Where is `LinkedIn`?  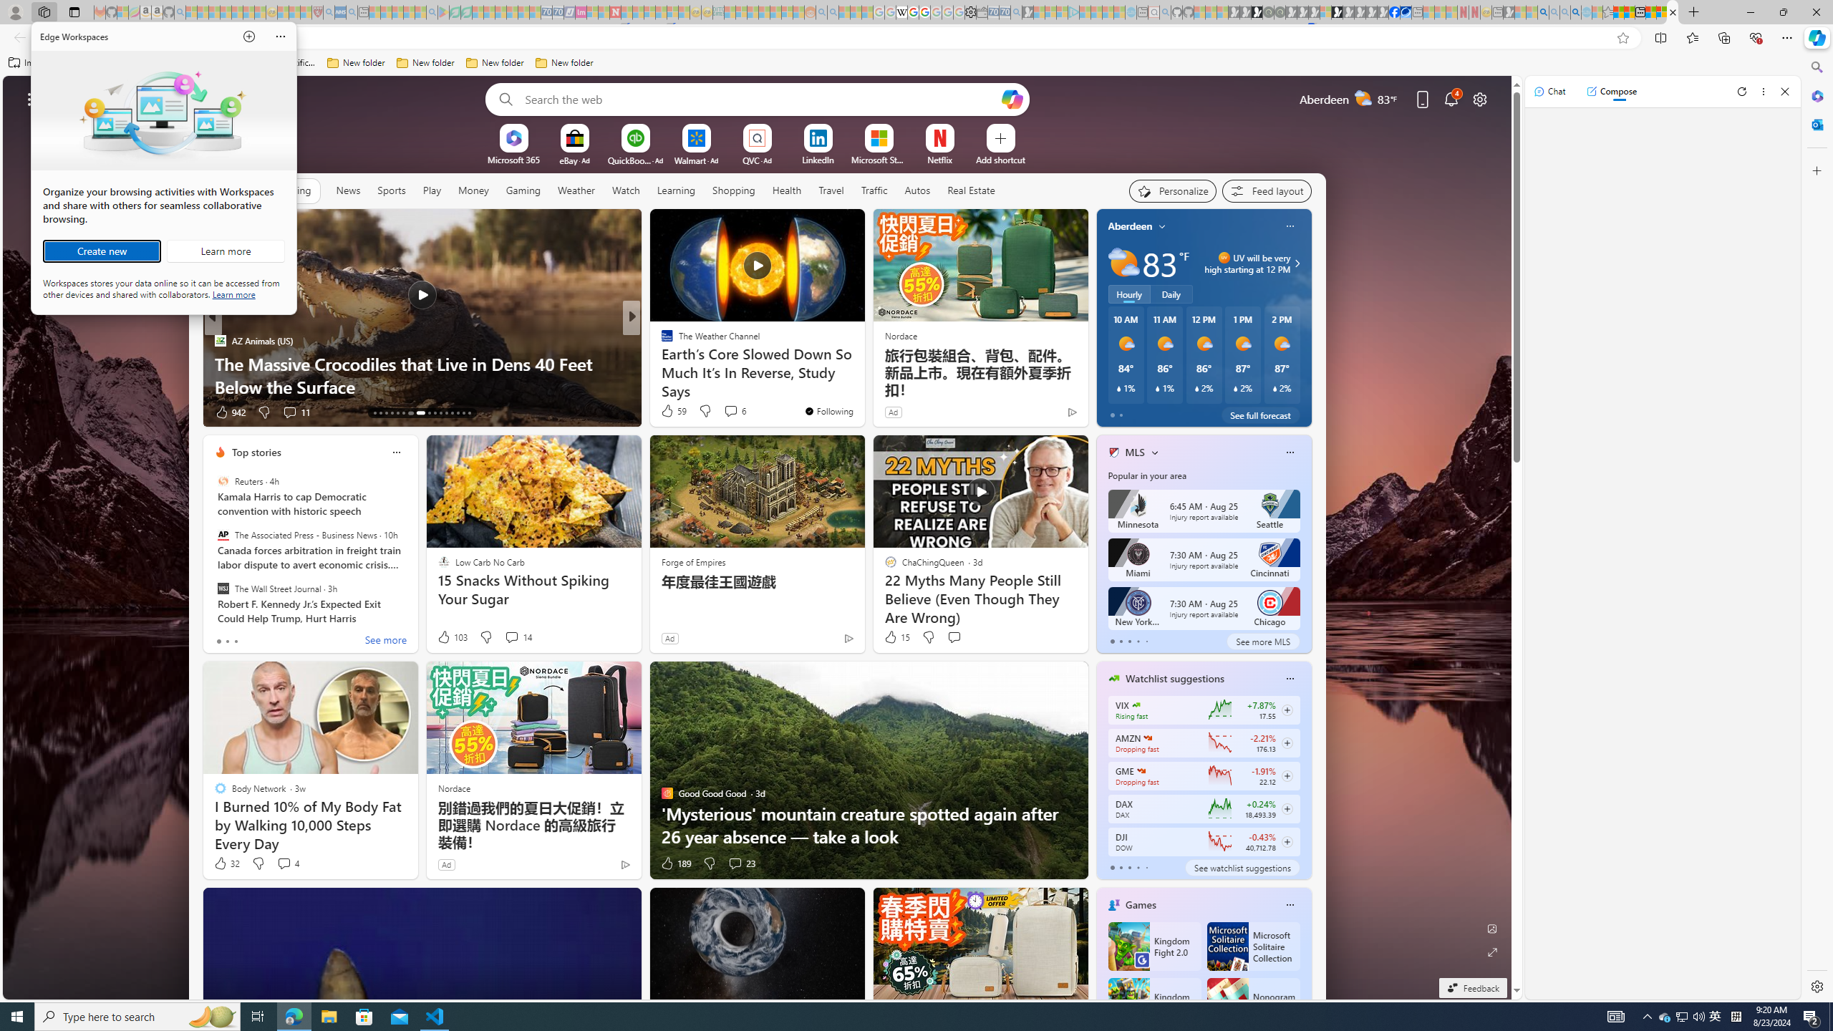
LinkedIn is located at coordinates (818, 159).